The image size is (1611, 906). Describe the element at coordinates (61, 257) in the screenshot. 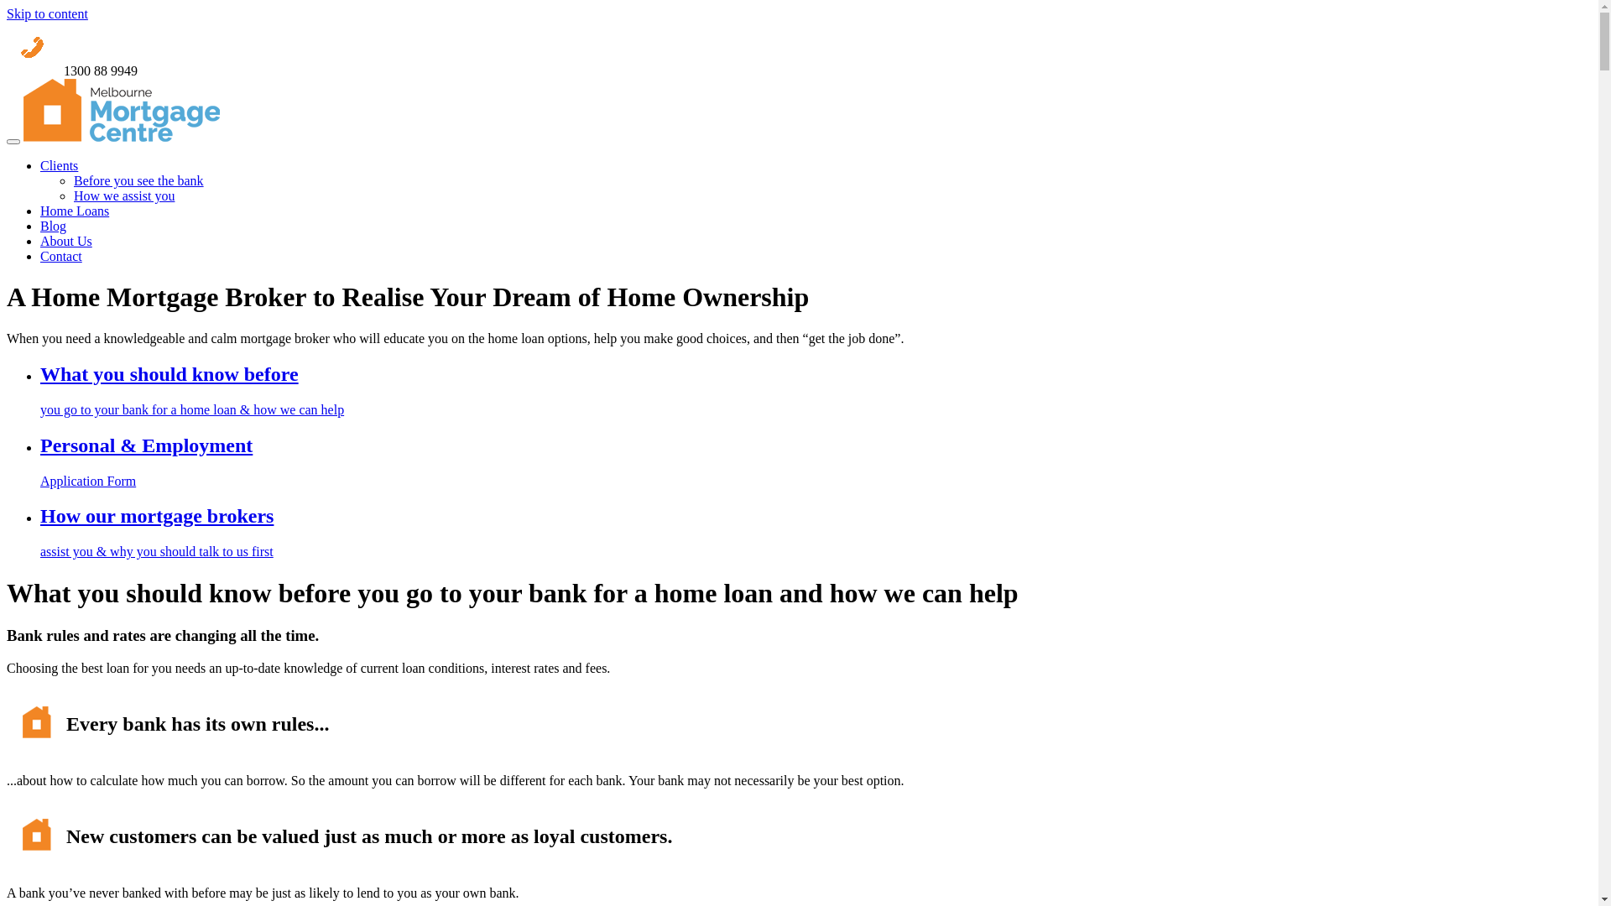

I see `Contact` at that location.